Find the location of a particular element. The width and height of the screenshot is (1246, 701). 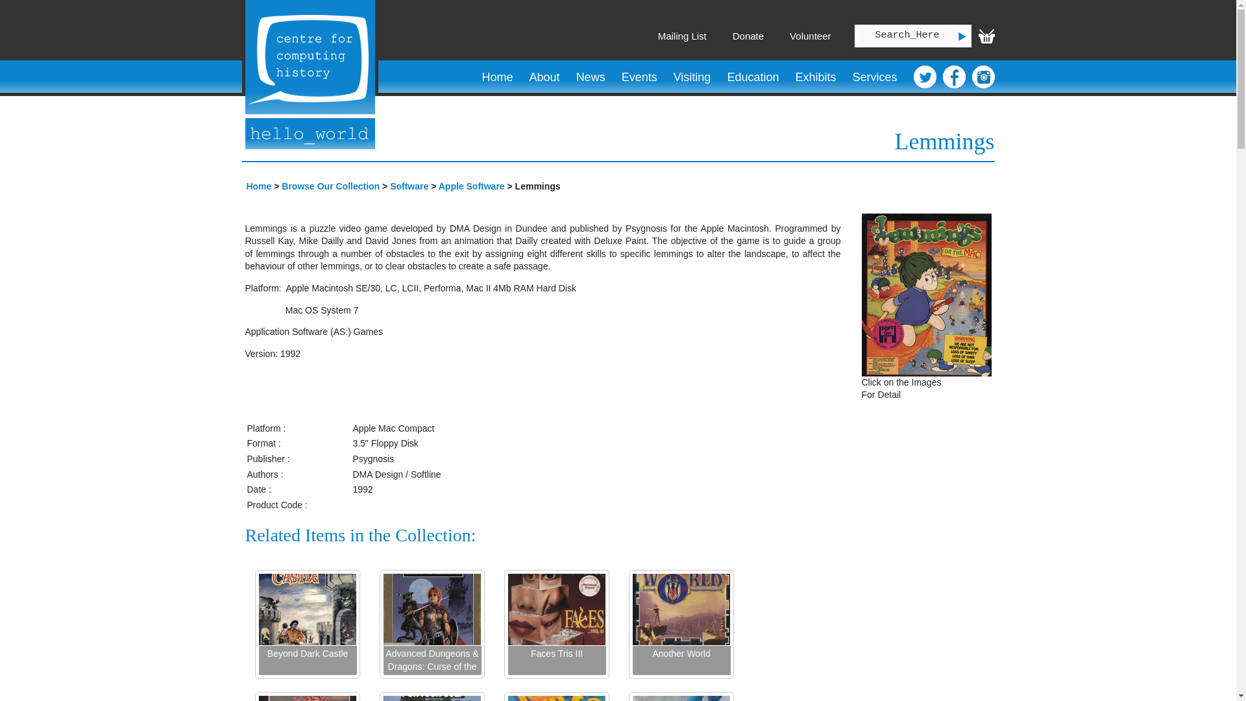

About is located at coordinates (544, 77).